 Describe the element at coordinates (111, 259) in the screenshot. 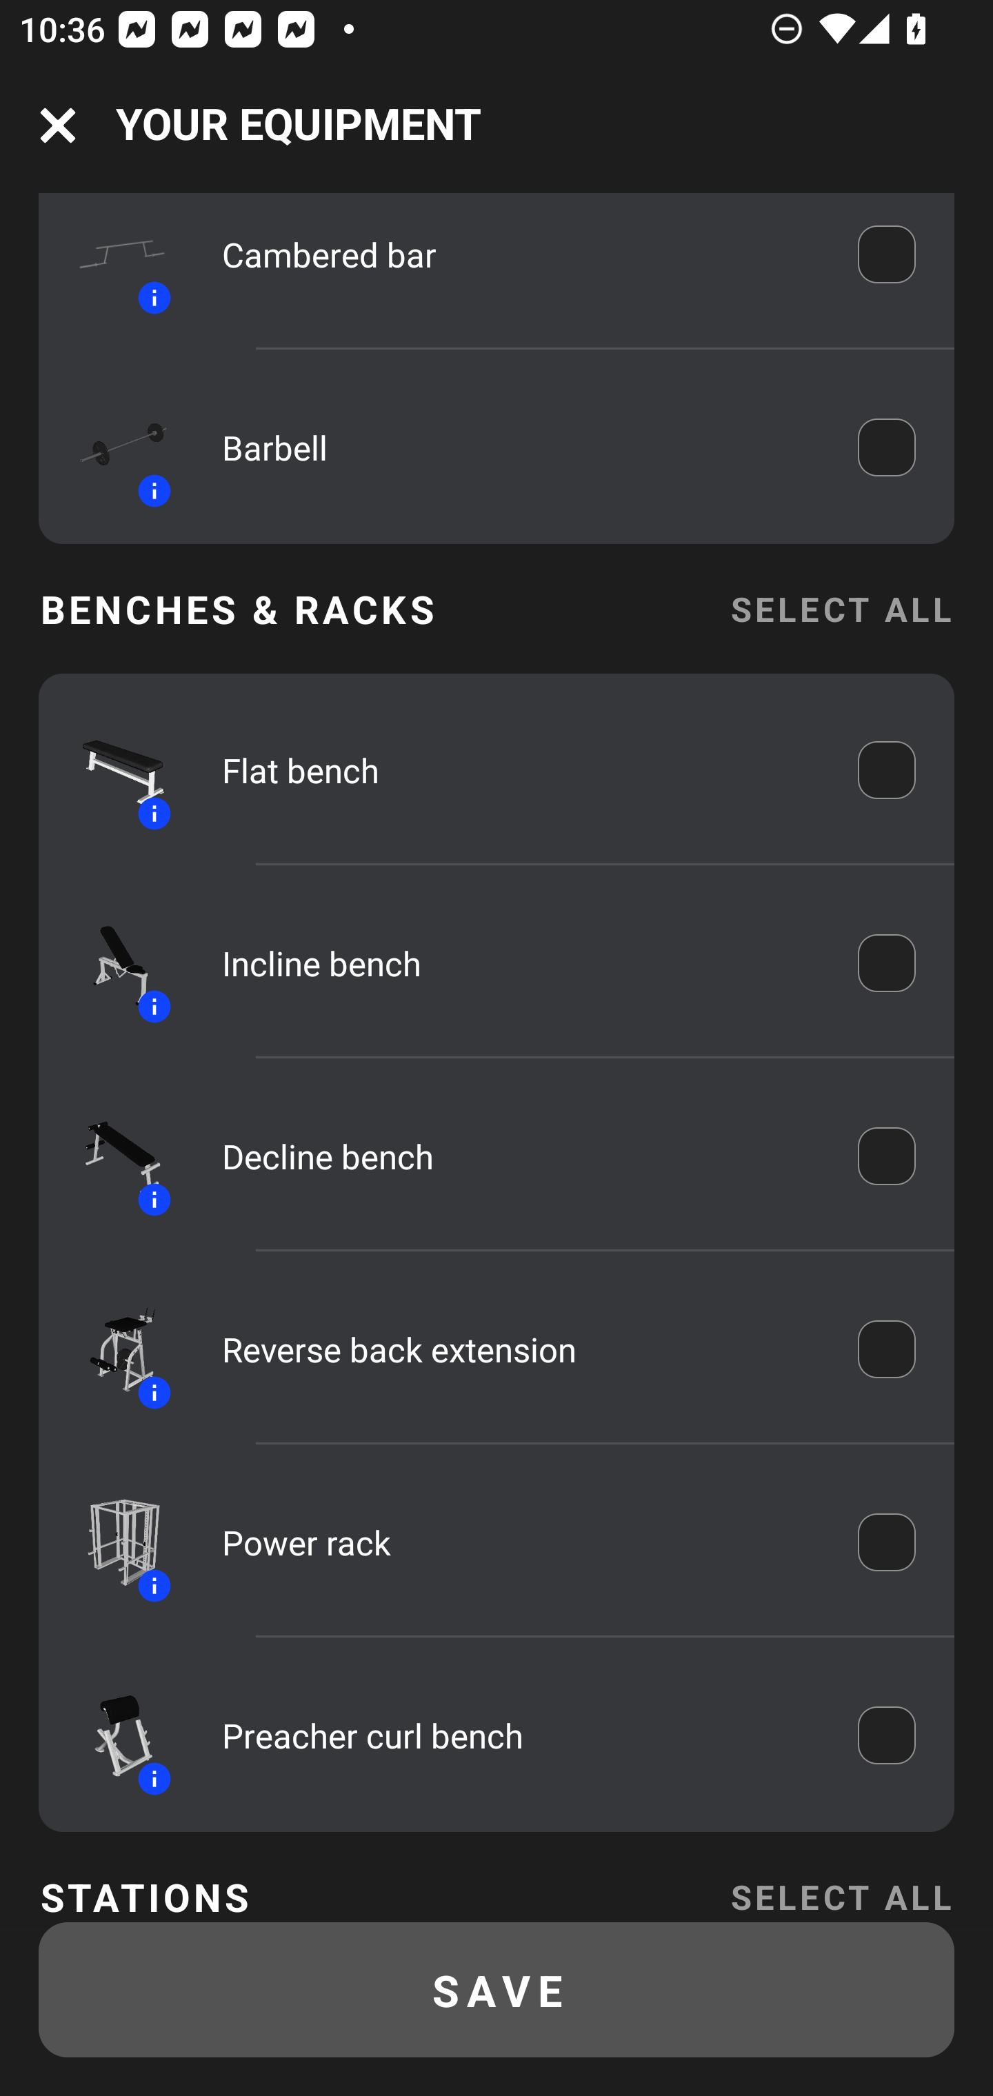

I see `Equipment icon Information icon` at that location.